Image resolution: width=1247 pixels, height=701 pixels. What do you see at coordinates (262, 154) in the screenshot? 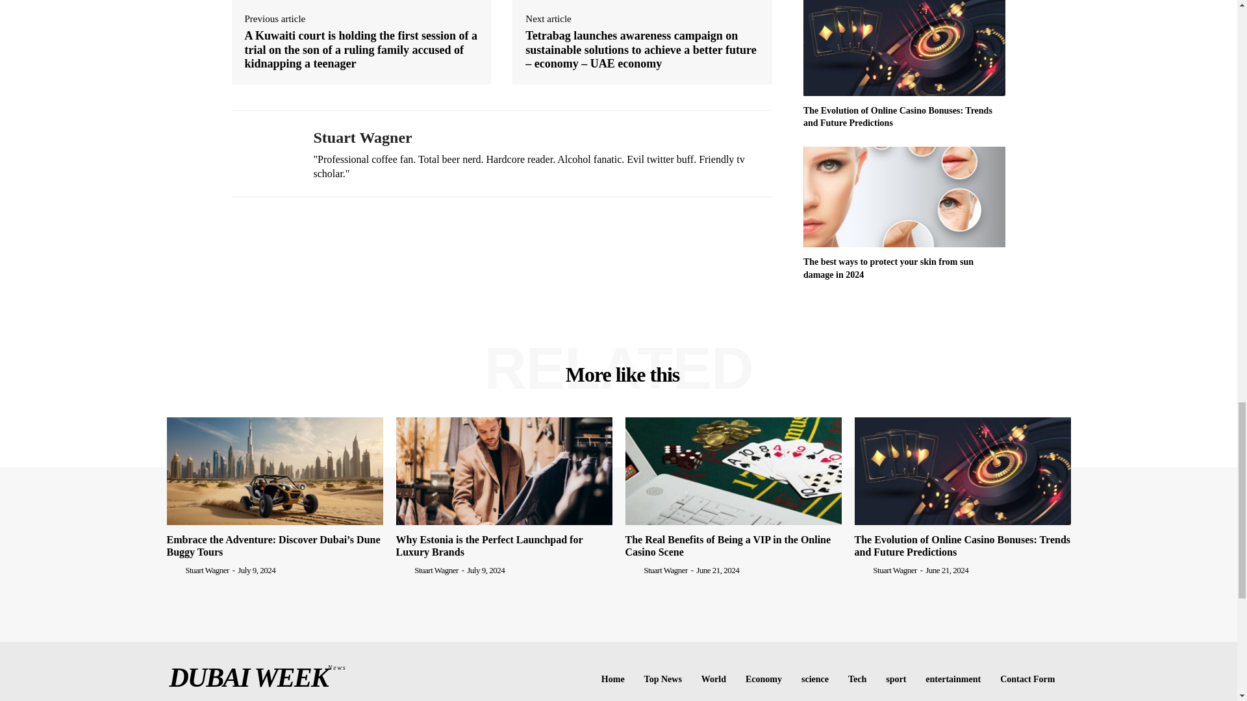
I see `Stuart Wagner` at bounding box center [262, 154].